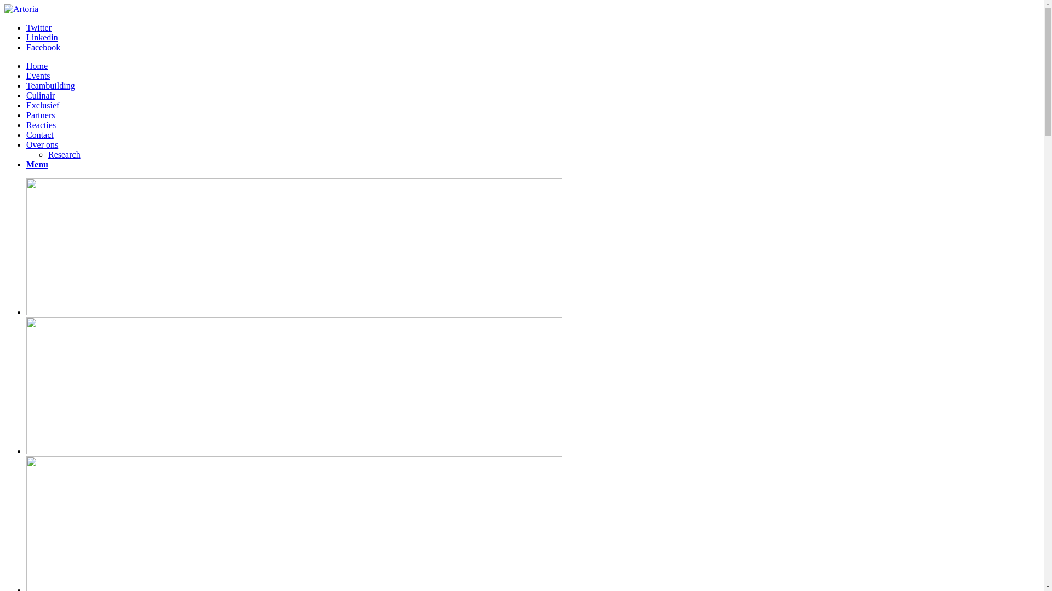 The height and width of the screenshot is (591, 1052). Describe the element at coordinates (42, 144) in the screenshot. I see `Over ons` at that location.